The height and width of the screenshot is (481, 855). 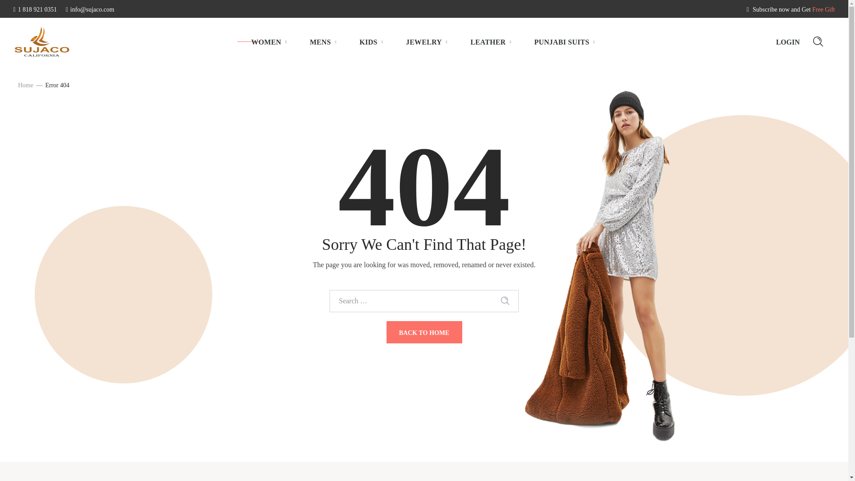 What do you see at coordinates (35, 10) in the screenshot?
I see `1 818 921 0351` at bounding box center [35, 10].